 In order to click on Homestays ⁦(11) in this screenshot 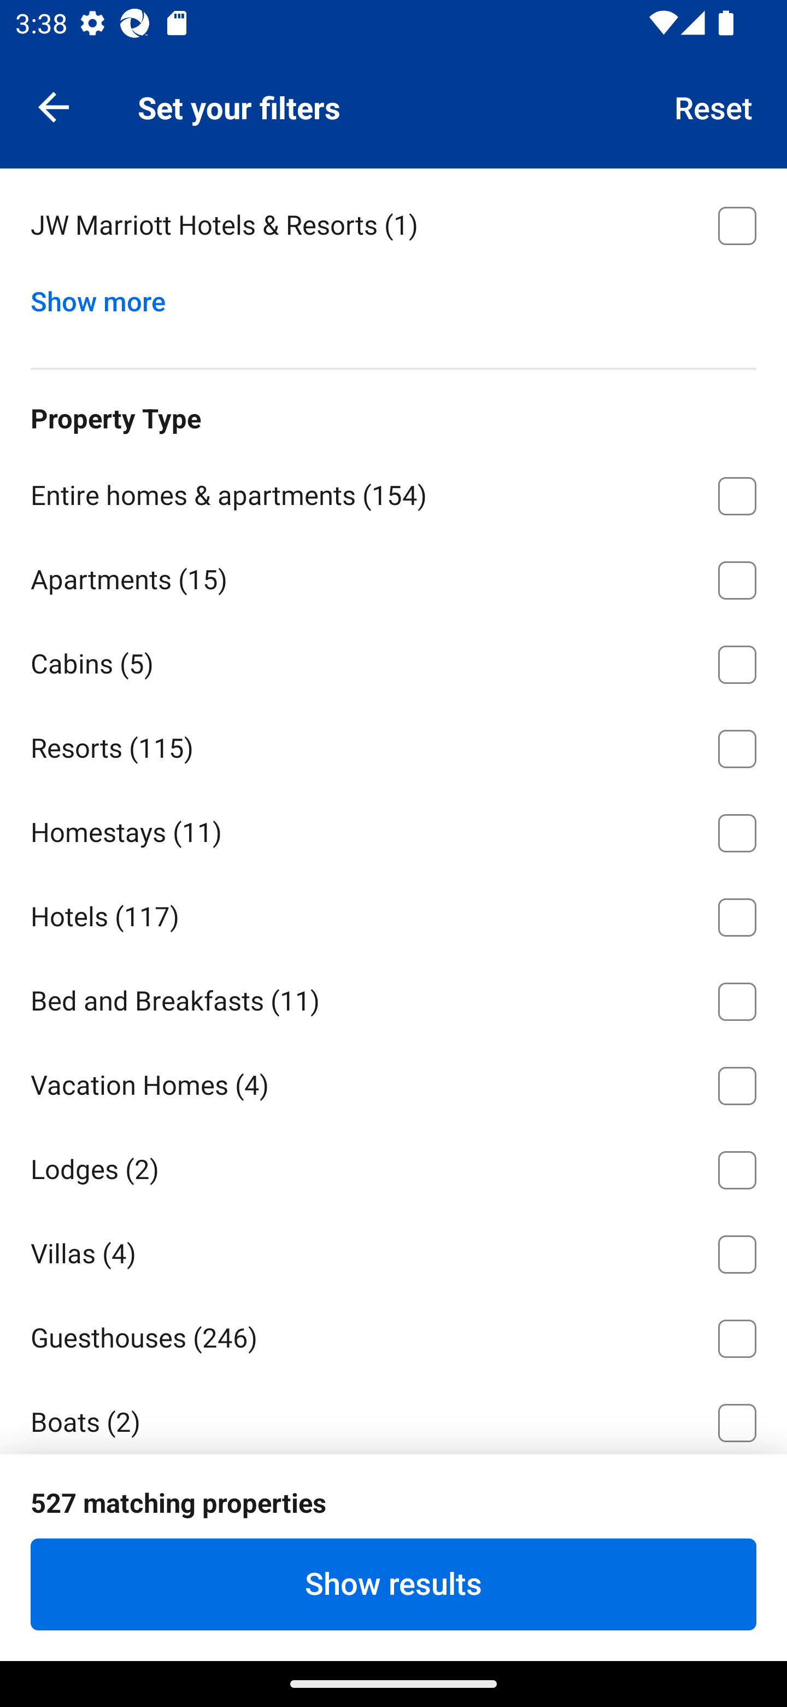, I will do `click(393, 829)`.